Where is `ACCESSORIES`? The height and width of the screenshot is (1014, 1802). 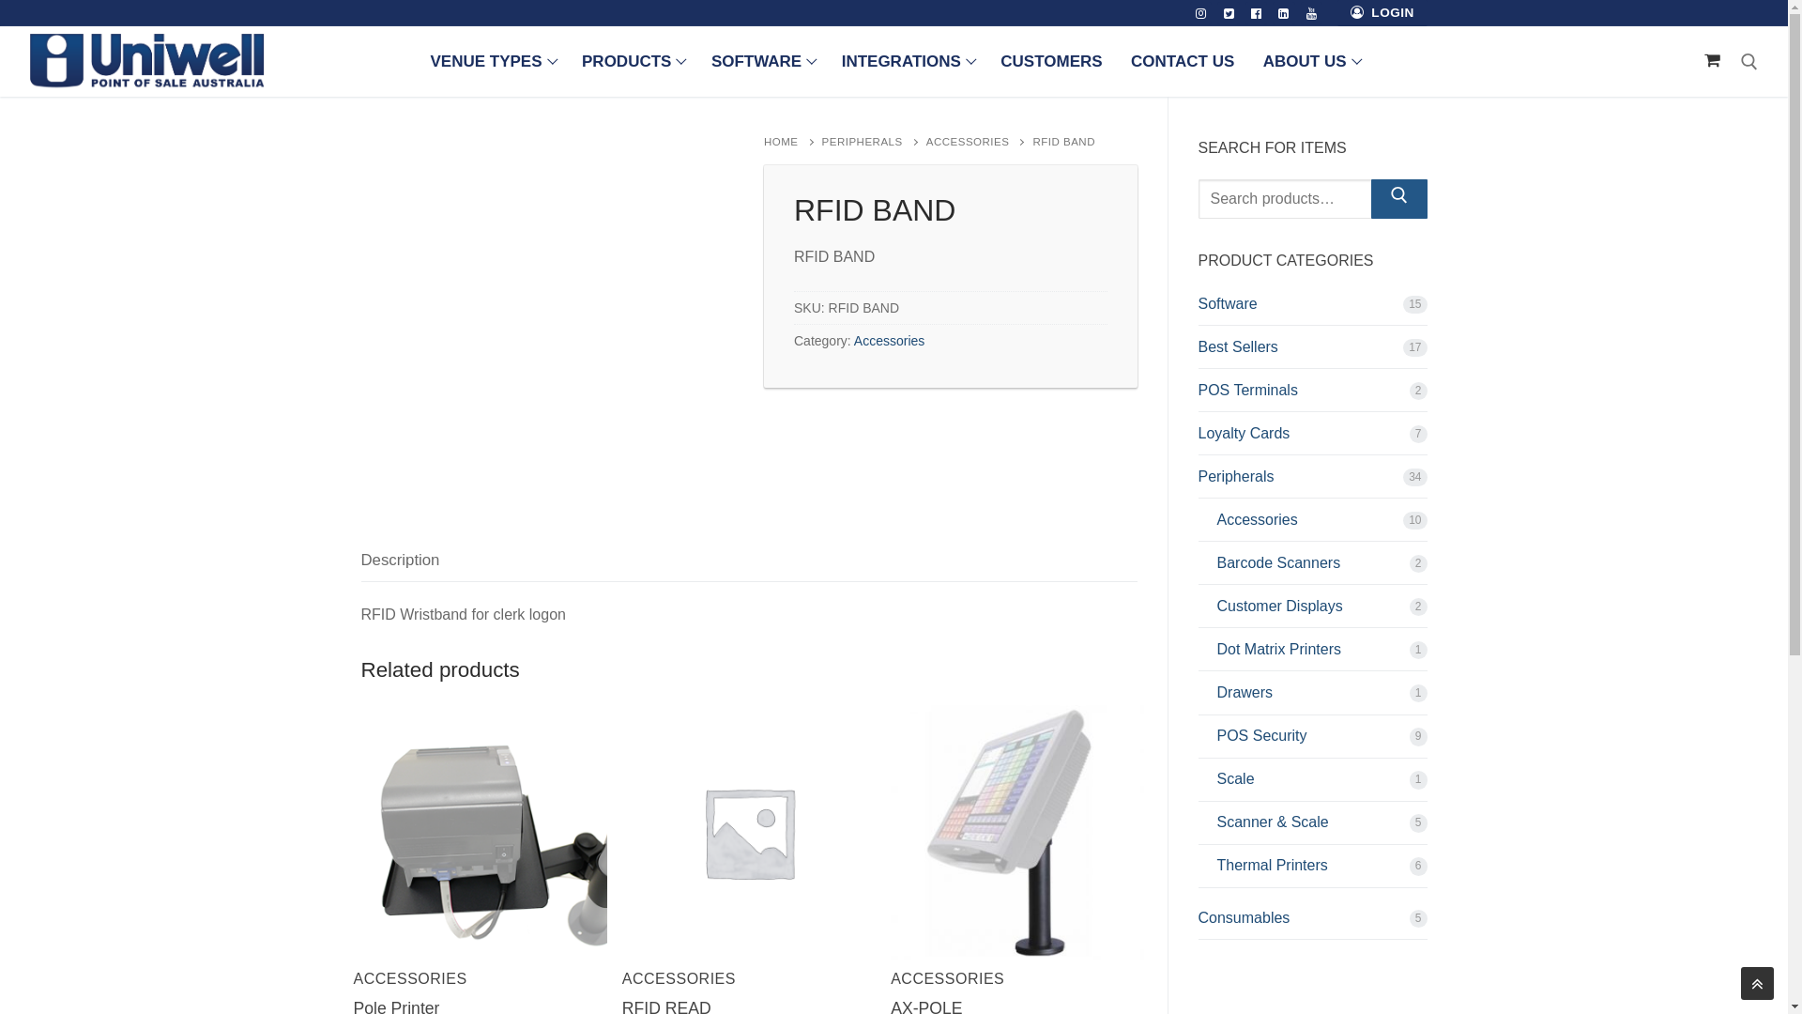
ACCESSORIES is located at coordinates (948, 978).